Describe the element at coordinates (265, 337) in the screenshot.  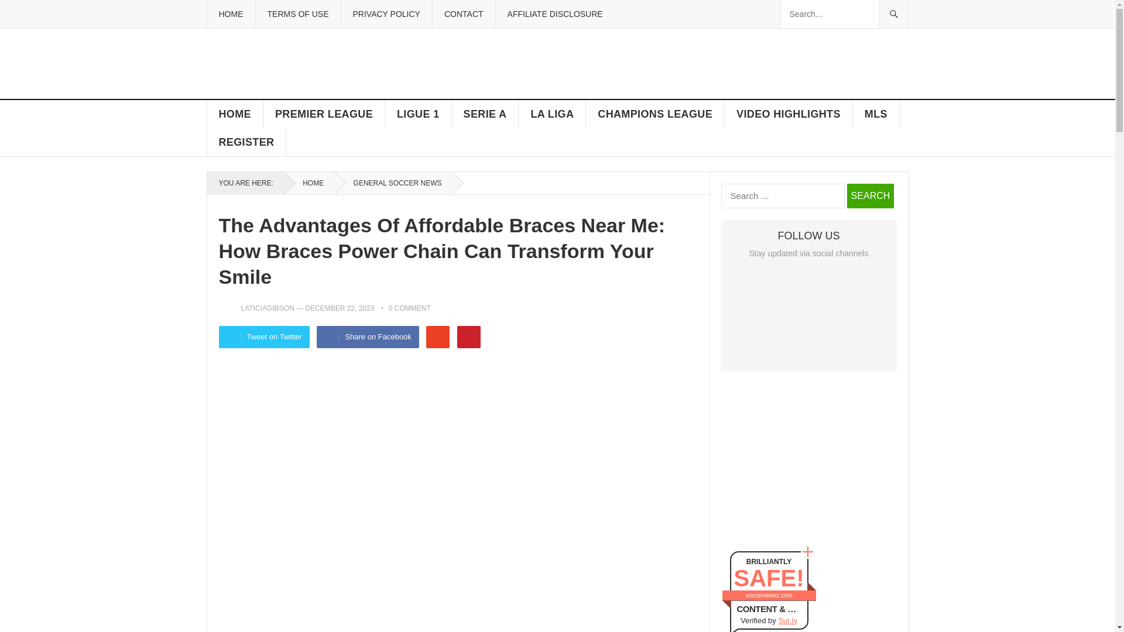
I see `Tweet on Twitter` at that location.